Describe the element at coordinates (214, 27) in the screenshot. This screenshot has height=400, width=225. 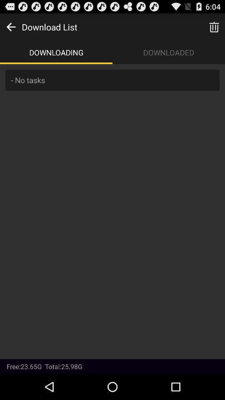
I see `delete download list` at that location.